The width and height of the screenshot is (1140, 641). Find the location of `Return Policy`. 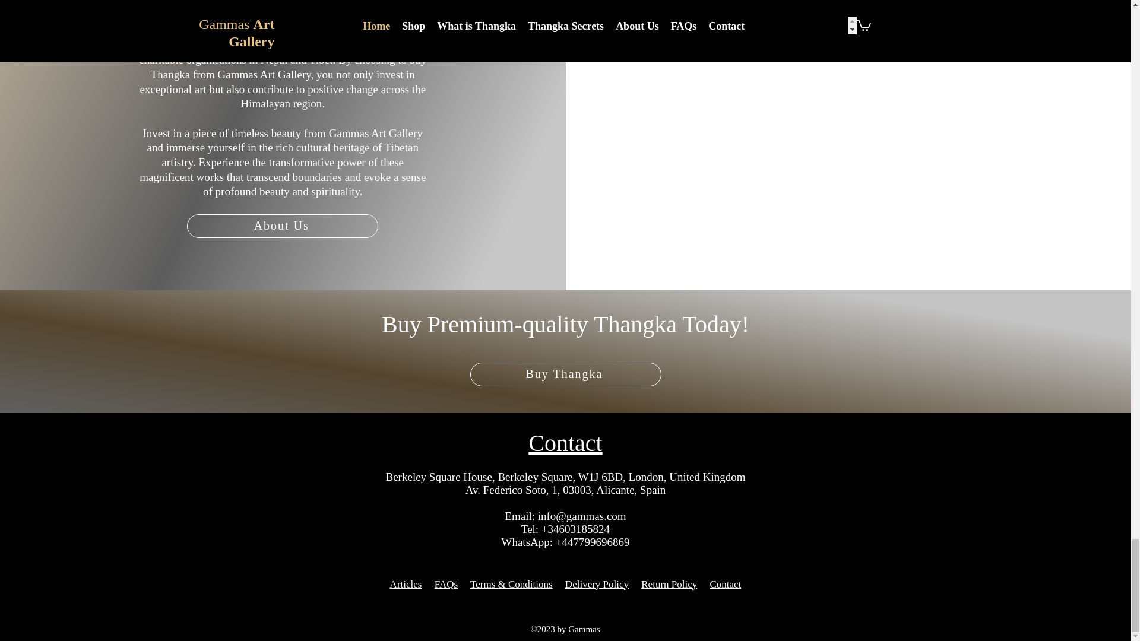

Return Policy is located at coordinates (669, 584).